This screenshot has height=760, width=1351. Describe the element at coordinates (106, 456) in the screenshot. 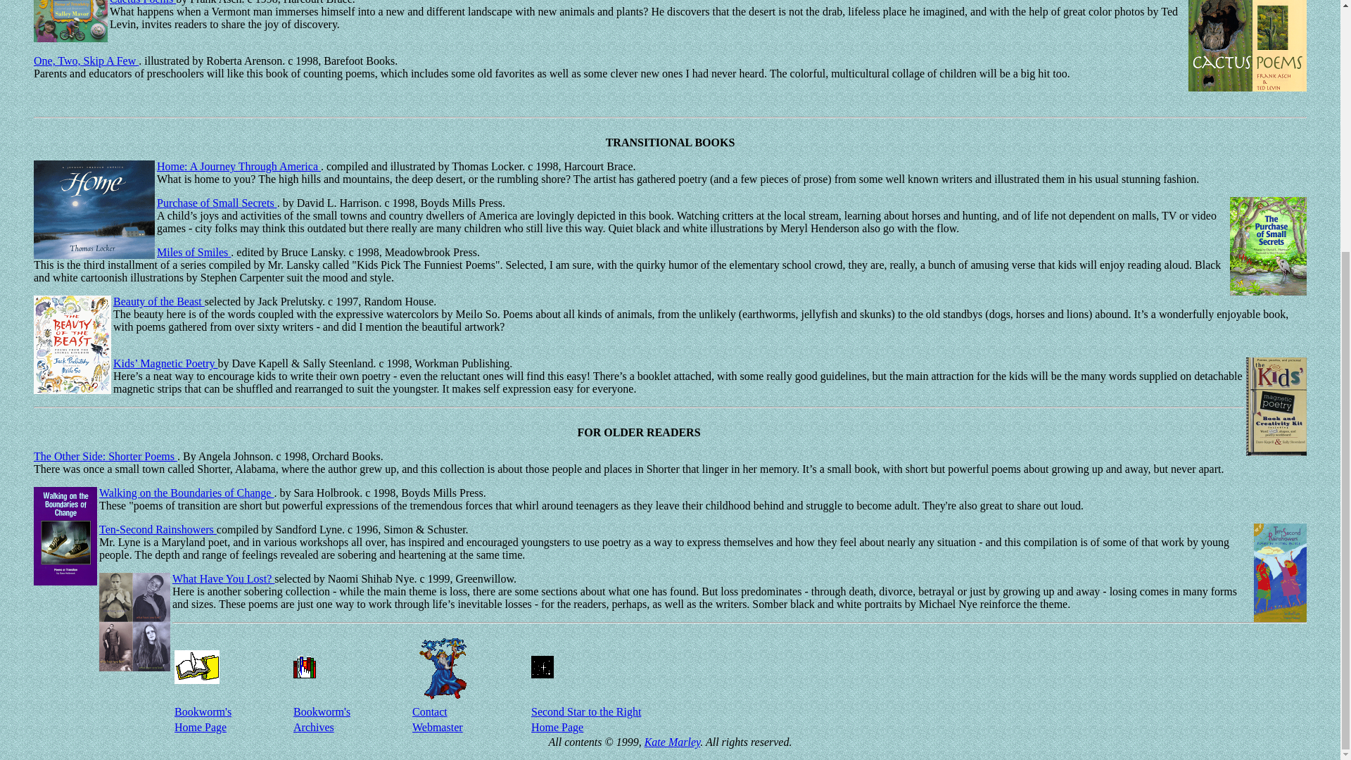

I see `The Other Side: Shorter Poems` at that location.